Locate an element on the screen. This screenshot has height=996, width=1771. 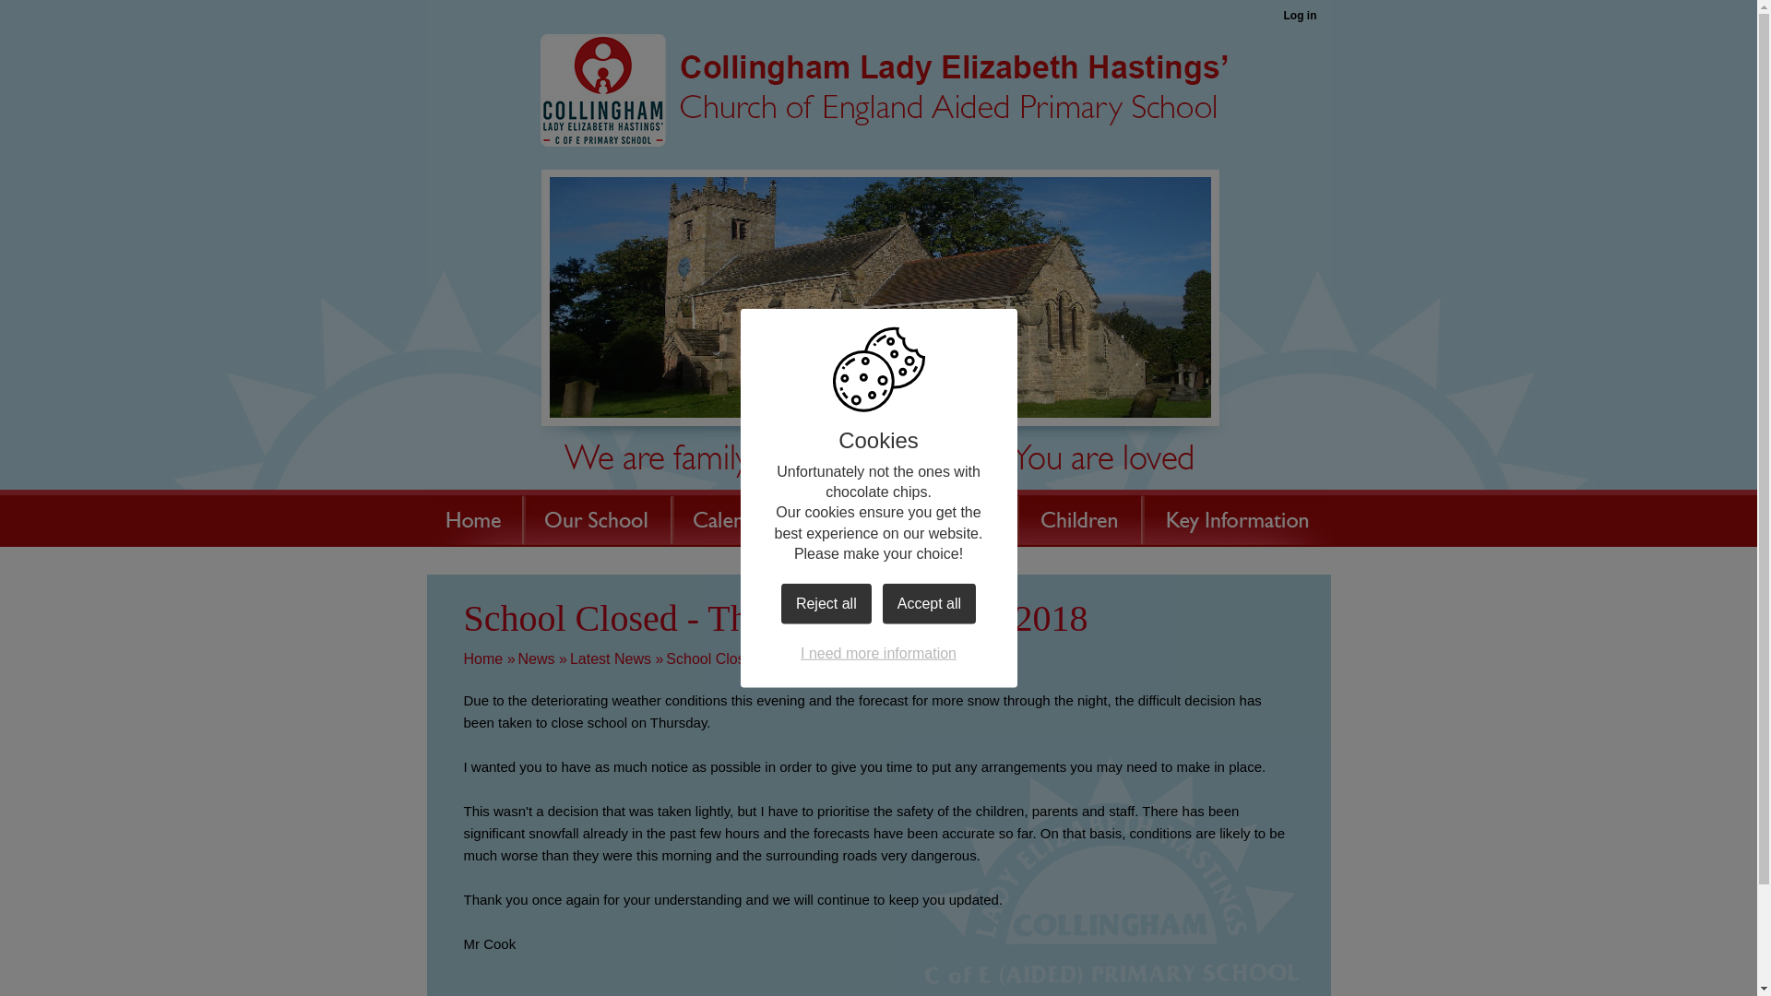
Log in is located at coordinates (1300, 17).